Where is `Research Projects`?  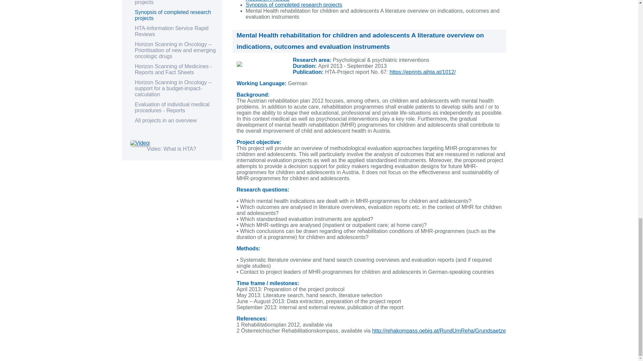
Research Projects is located at coordinates (268, 1).